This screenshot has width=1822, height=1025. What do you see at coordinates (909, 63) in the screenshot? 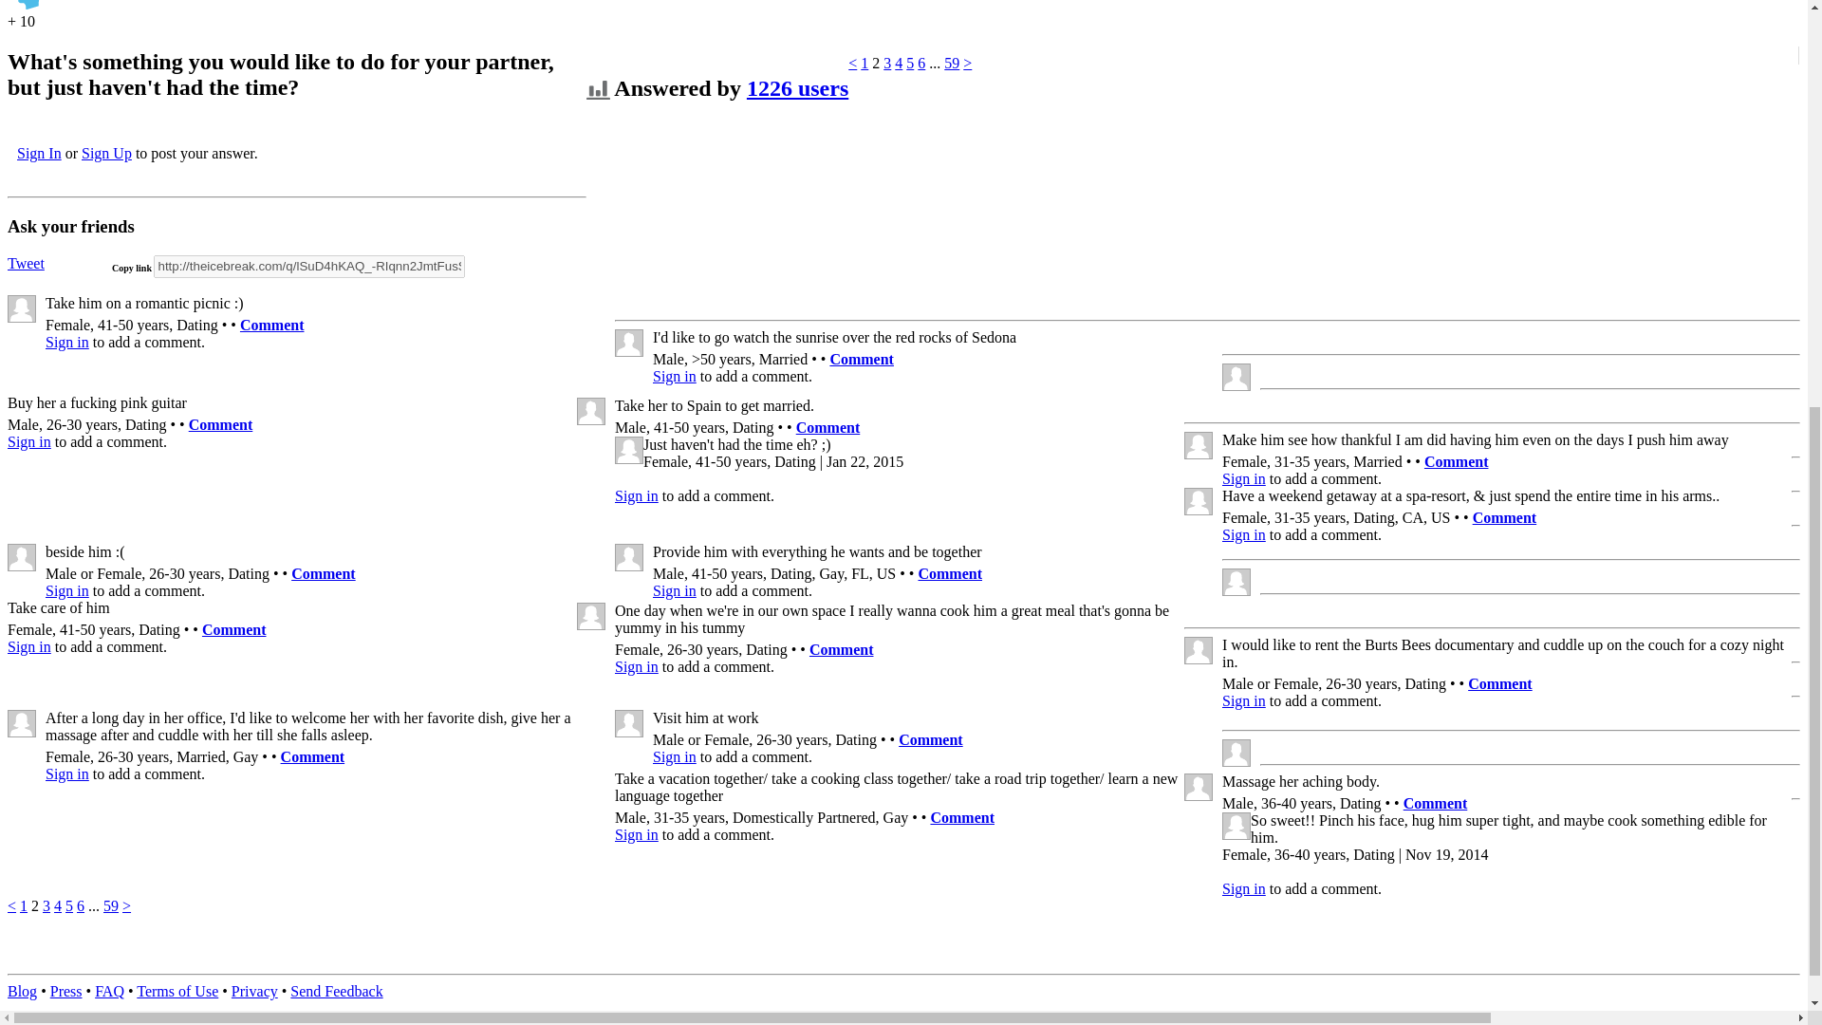
I see `5` at bounding box center [909, 63].